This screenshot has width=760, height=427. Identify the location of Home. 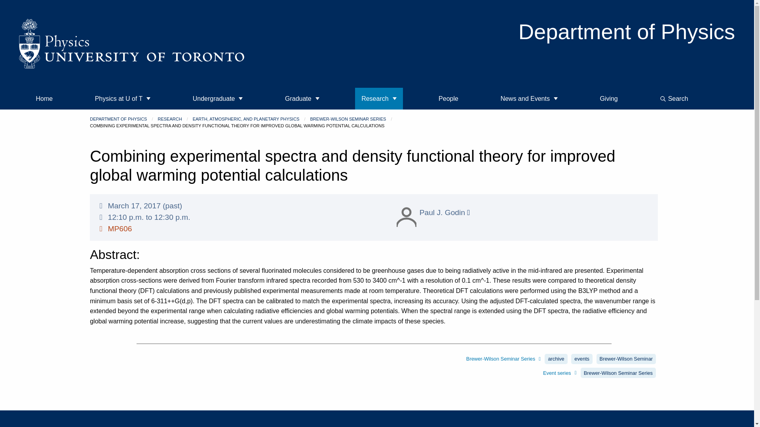
(44, 98).